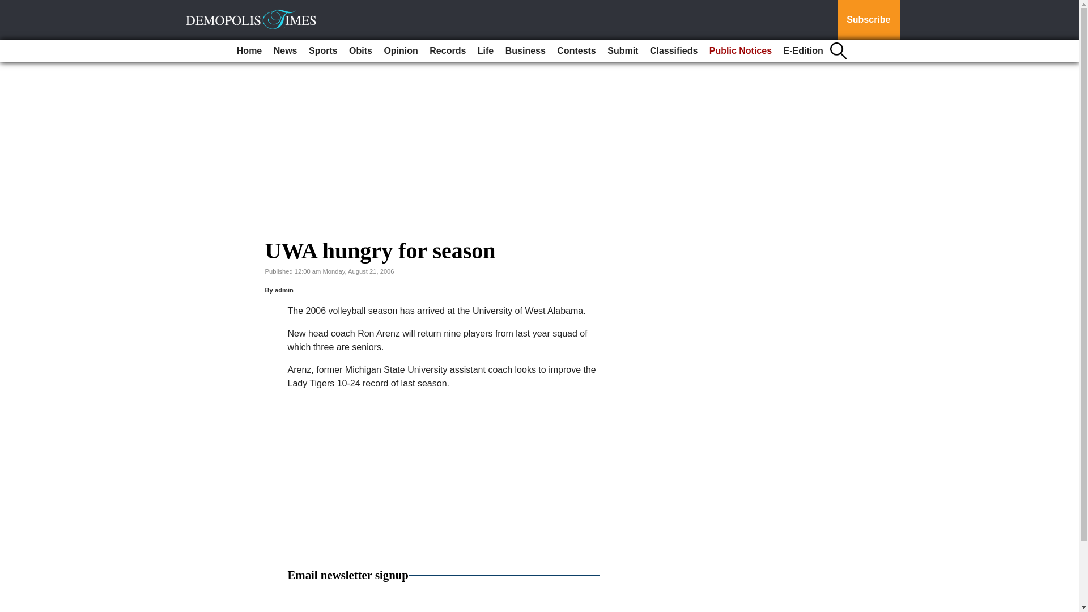 The width and height of the screenshot is (1088, 612). Describe the element at coordinates (868, 20) in the screenshot. I see `Subscribe` at that location.